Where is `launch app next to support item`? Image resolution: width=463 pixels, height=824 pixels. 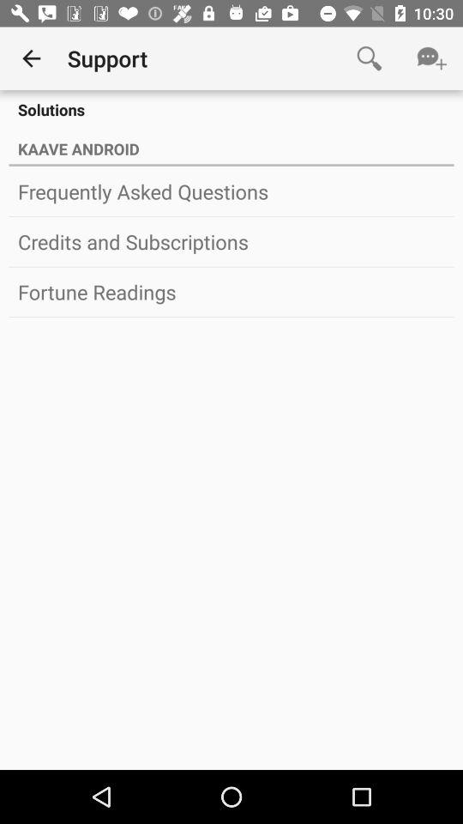 launch app next to support item is located at coordinates (369, 58).